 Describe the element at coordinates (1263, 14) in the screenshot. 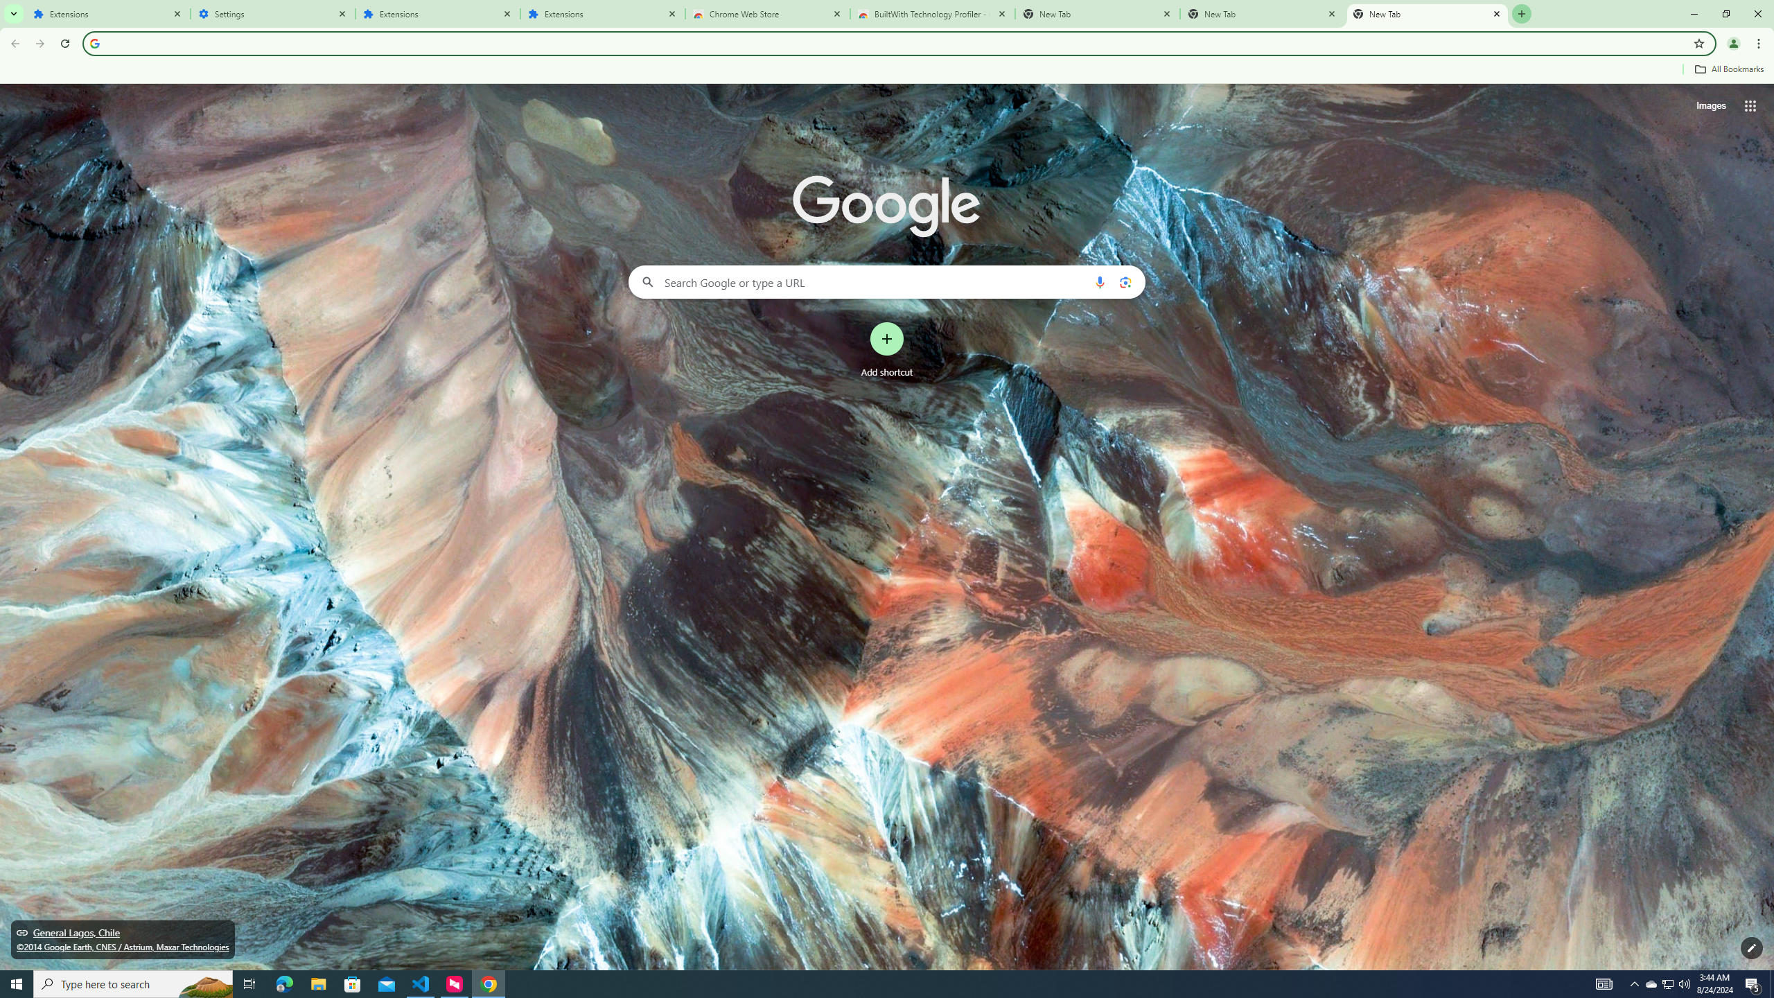

I see `New Tab` at that location.